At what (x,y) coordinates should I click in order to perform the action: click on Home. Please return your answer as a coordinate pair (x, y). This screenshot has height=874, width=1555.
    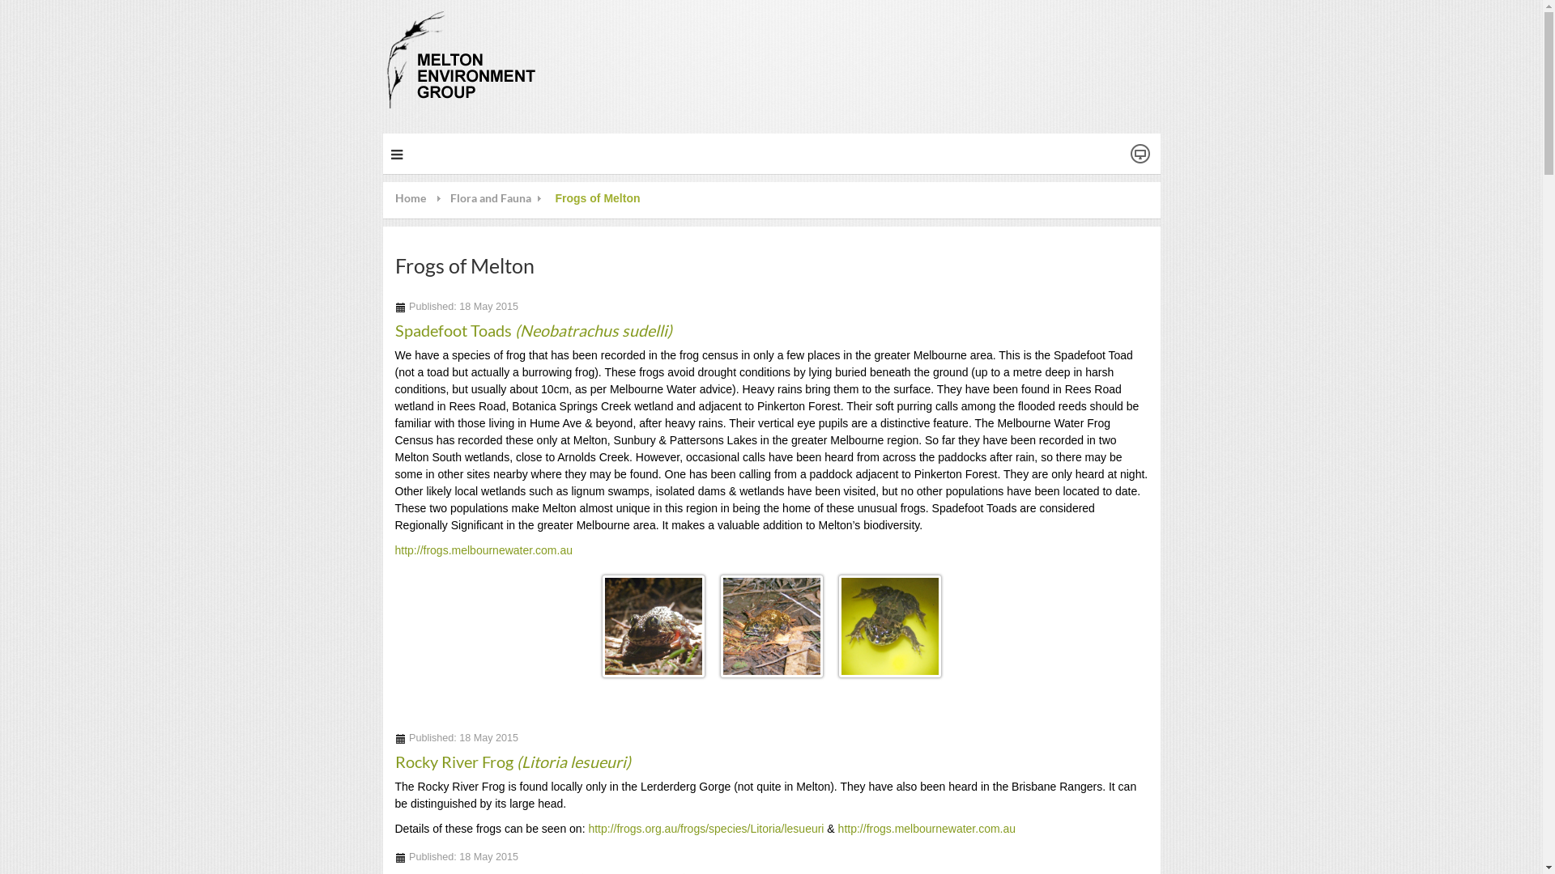
    Looking at the image, I should click on (423, 198).